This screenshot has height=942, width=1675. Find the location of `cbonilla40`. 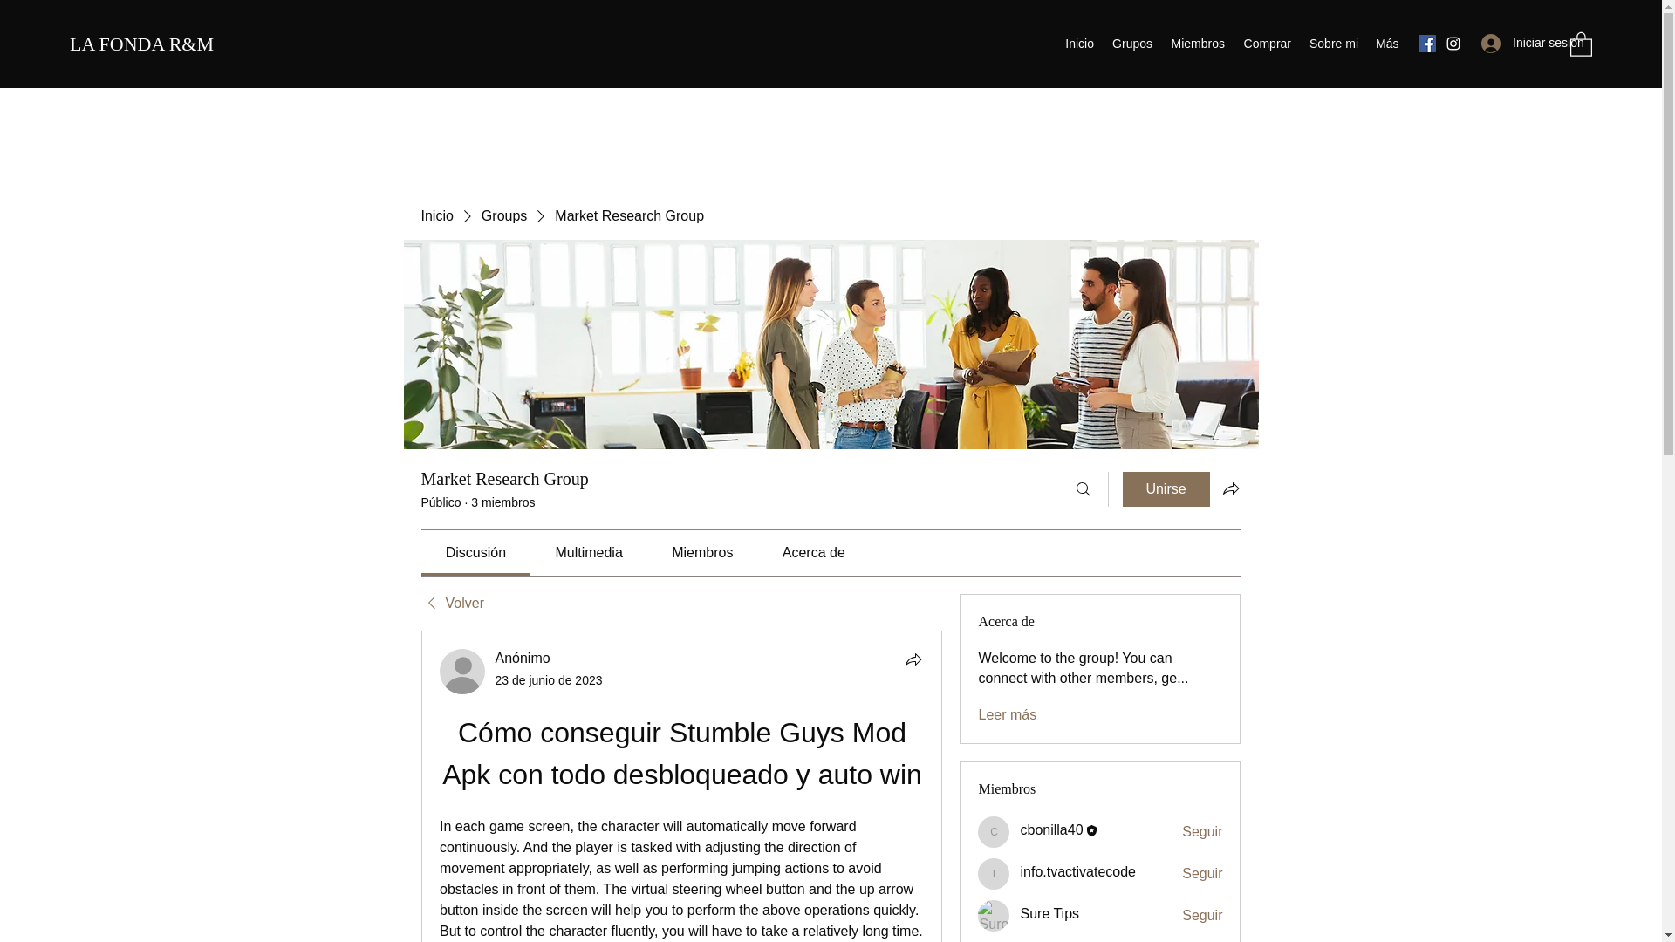

cbonilla40 is located at coordinates (994, 832).